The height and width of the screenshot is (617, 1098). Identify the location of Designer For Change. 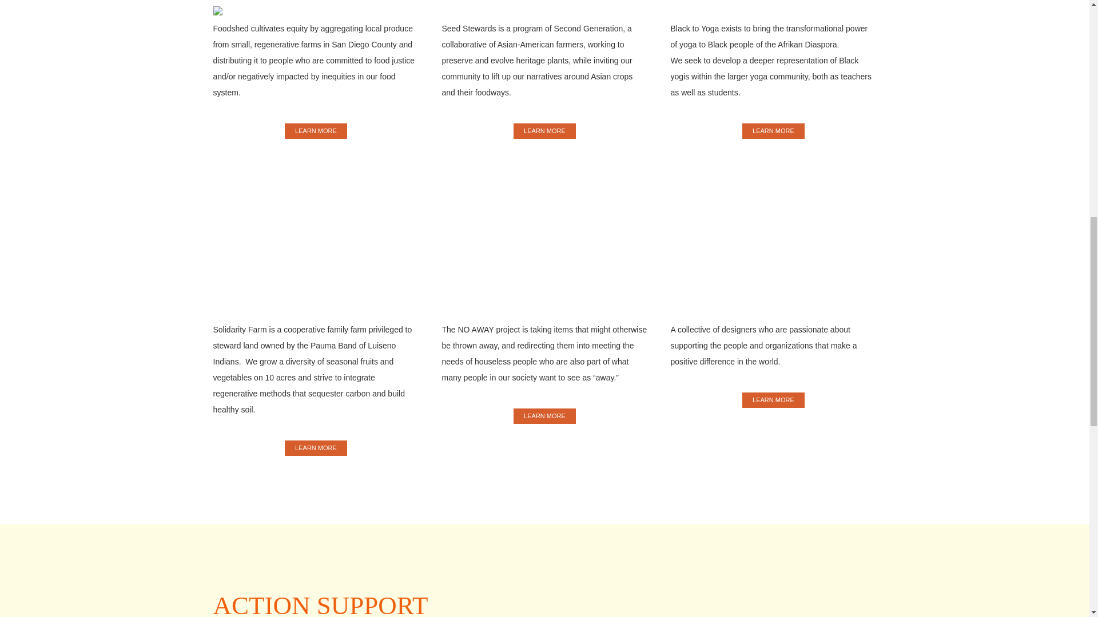
(773, 400).